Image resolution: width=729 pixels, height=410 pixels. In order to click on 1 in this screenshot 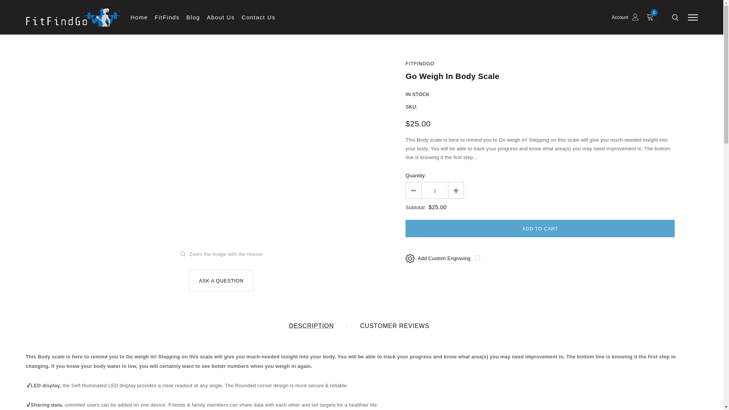, I will do `click(434, 190)`.